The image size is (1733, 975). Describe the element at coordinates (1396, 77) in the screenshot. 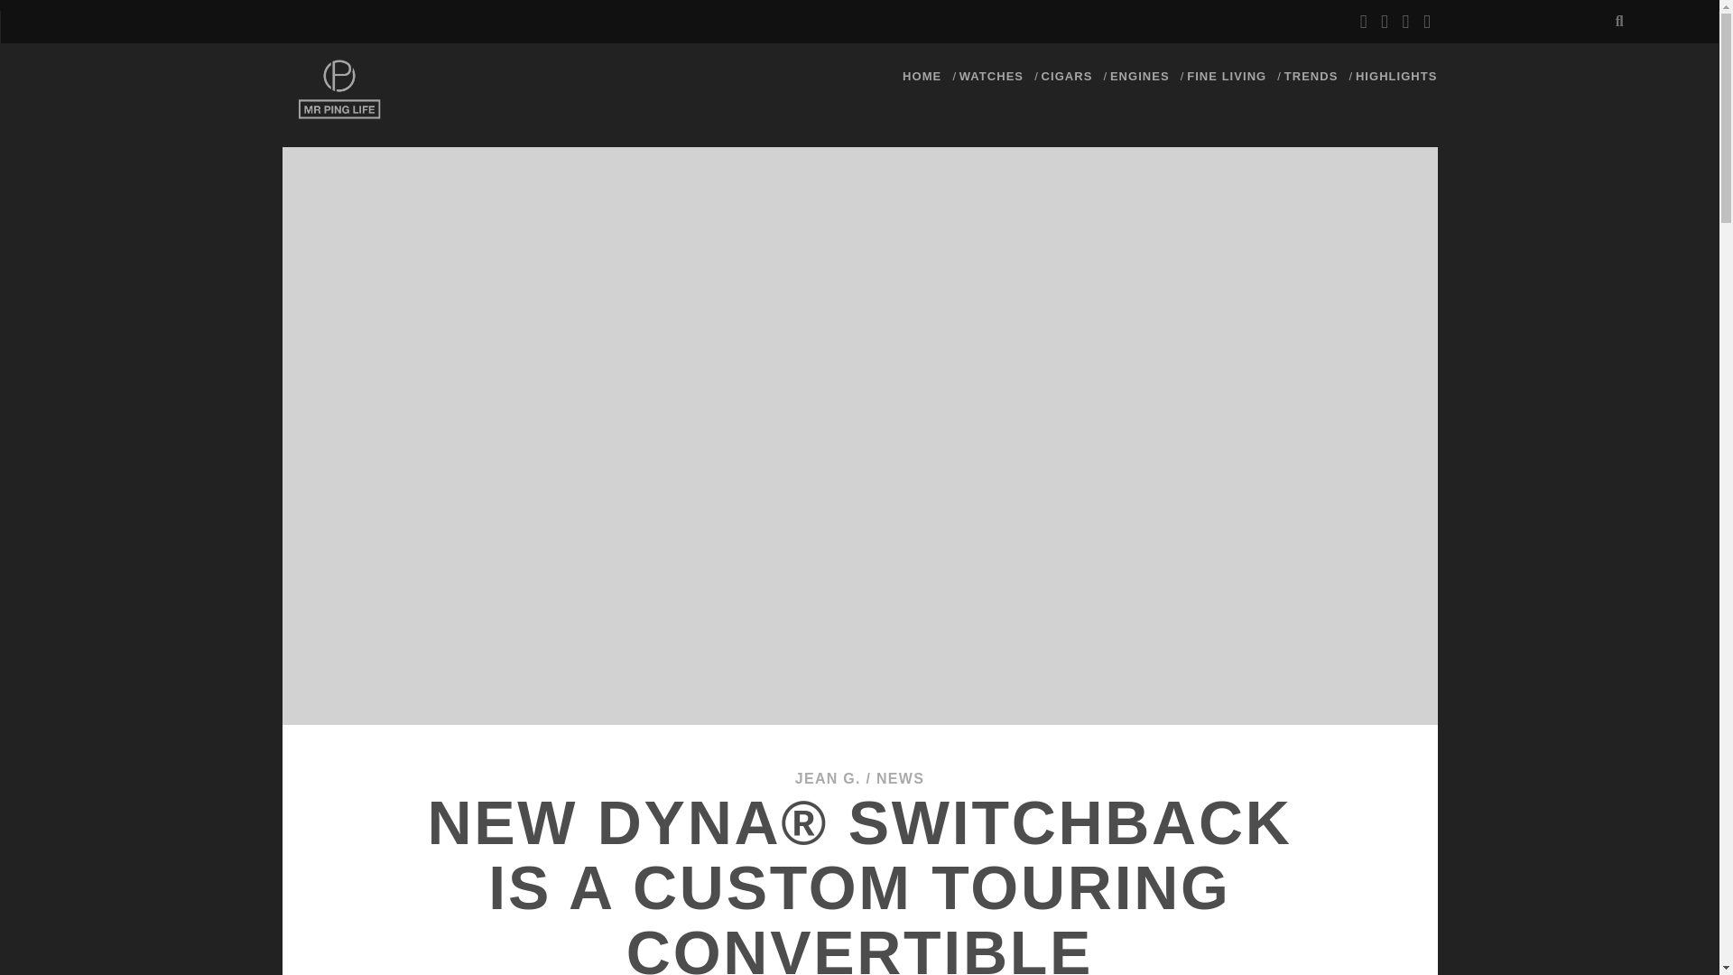

I see `HIGHLIGHTS` at that location.